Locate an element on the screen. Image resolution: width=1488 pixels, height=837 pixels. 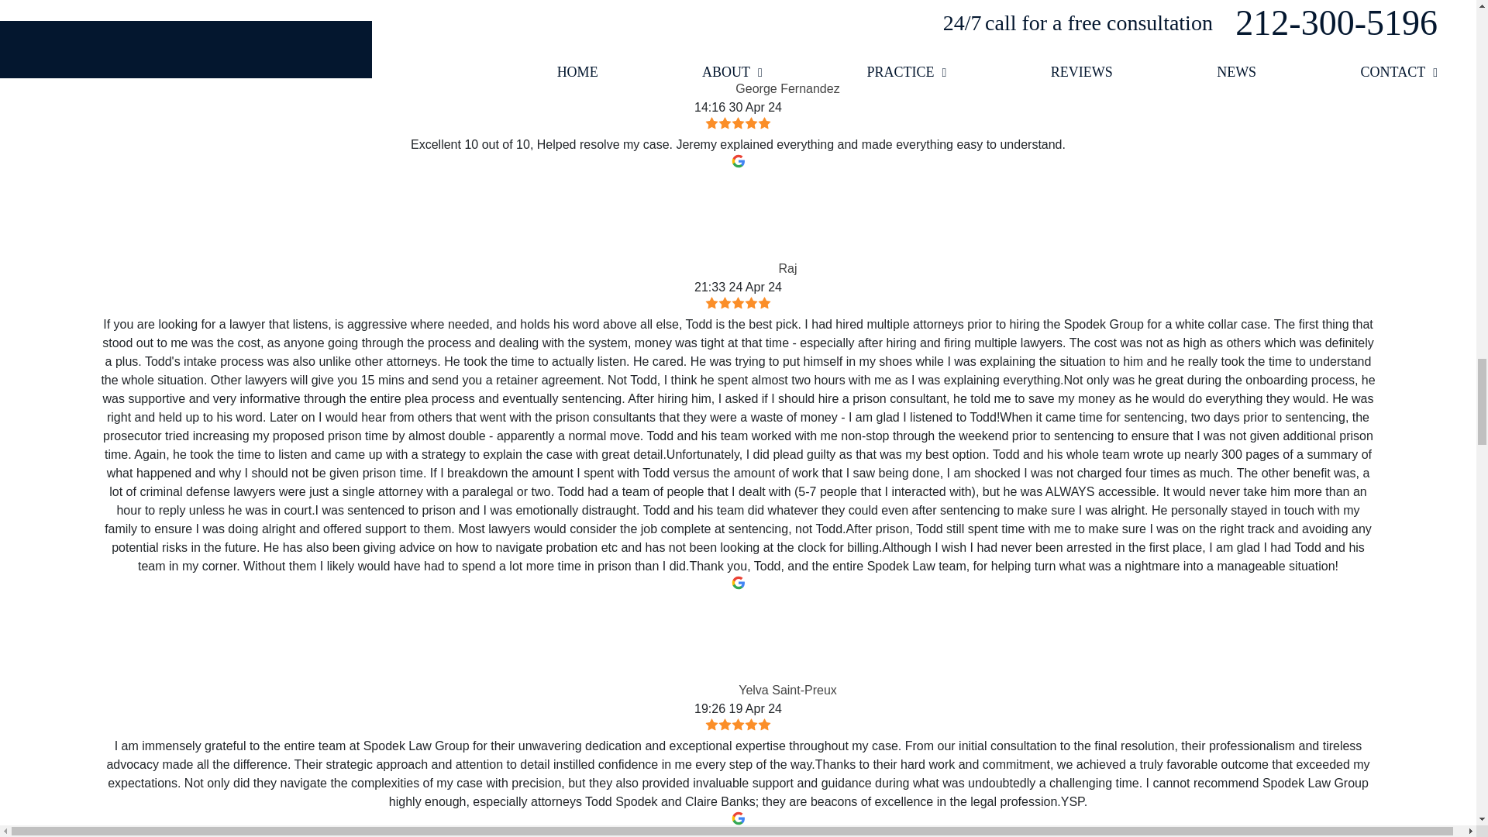
Yelva Saint-Preux is located at coordinates (688, 645).